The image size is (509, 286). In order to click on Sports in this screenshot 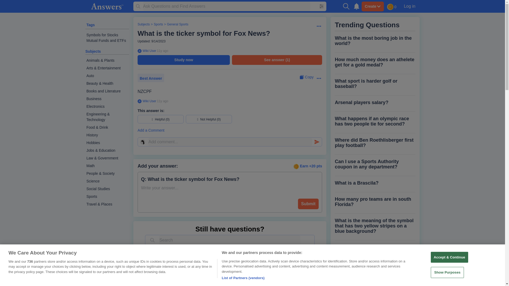, I will do `click(107, 196)`.